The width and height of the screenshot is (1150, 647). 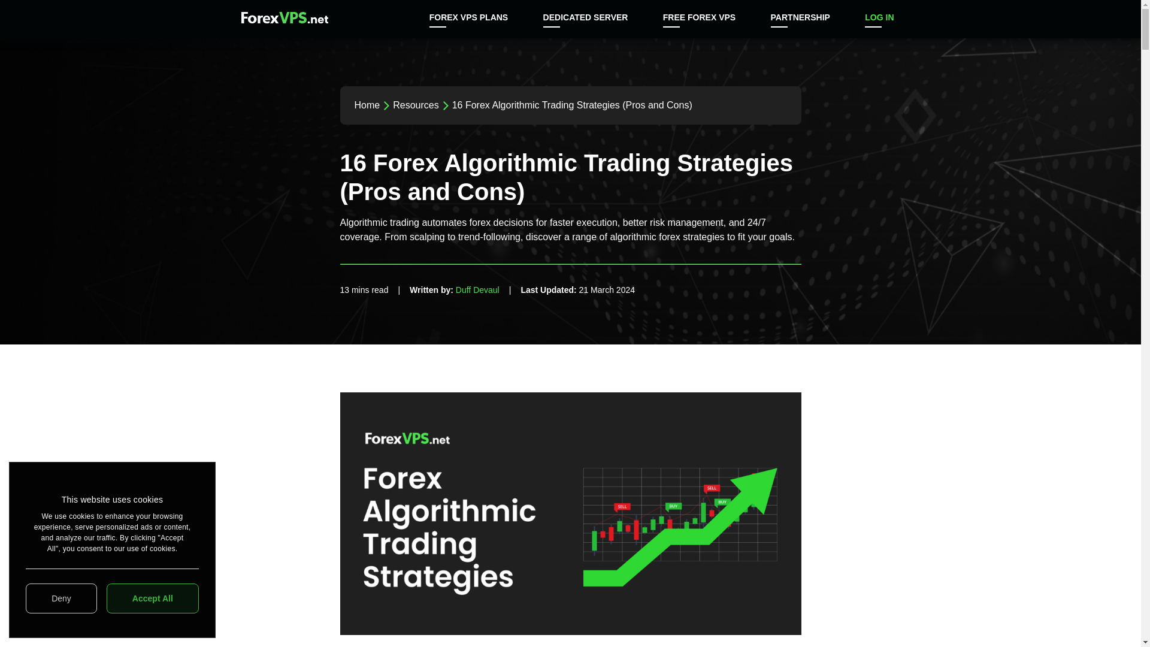 I want to click on Go to Resources, so click(x=416, y=105).